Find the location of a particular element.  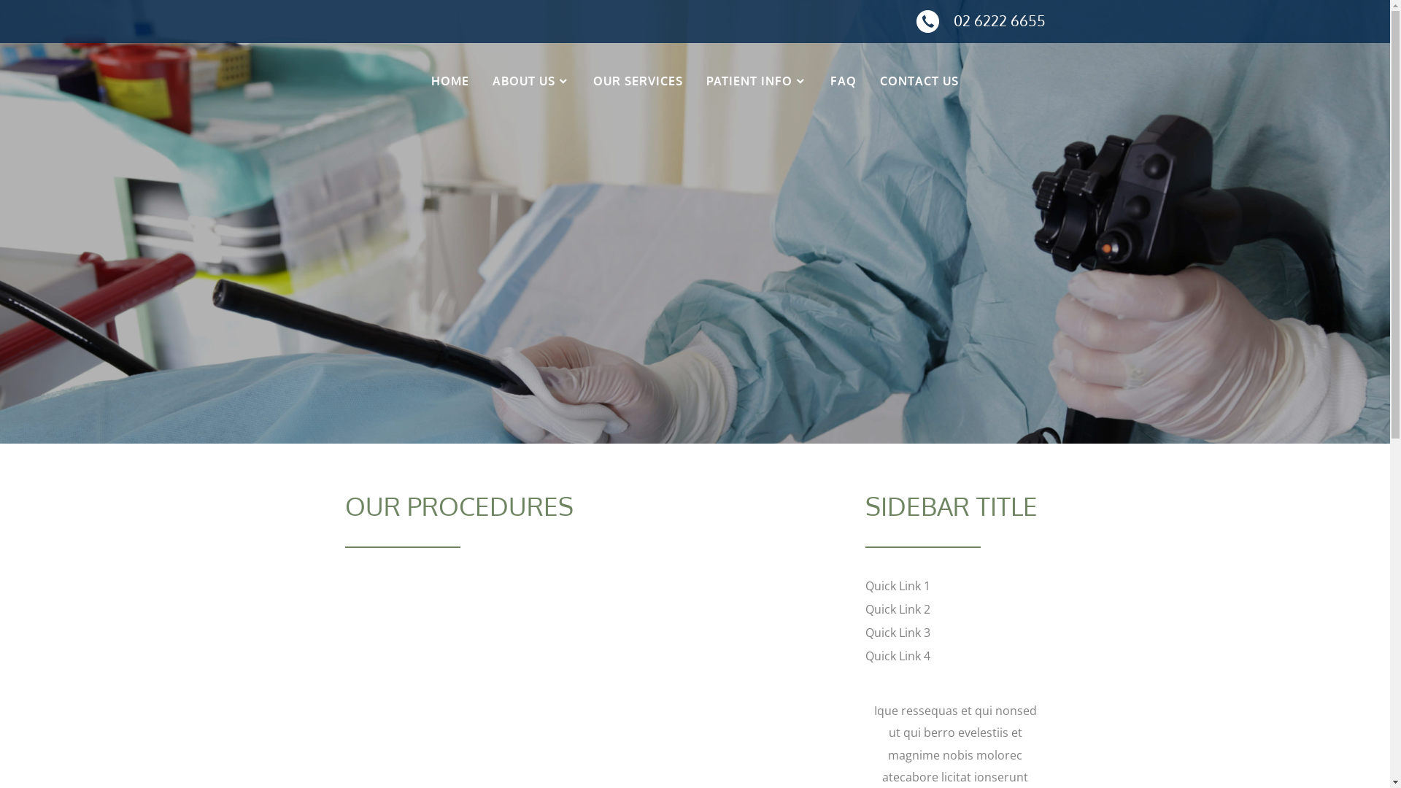

PATIENT INFO is located at coordinates (757, 81).